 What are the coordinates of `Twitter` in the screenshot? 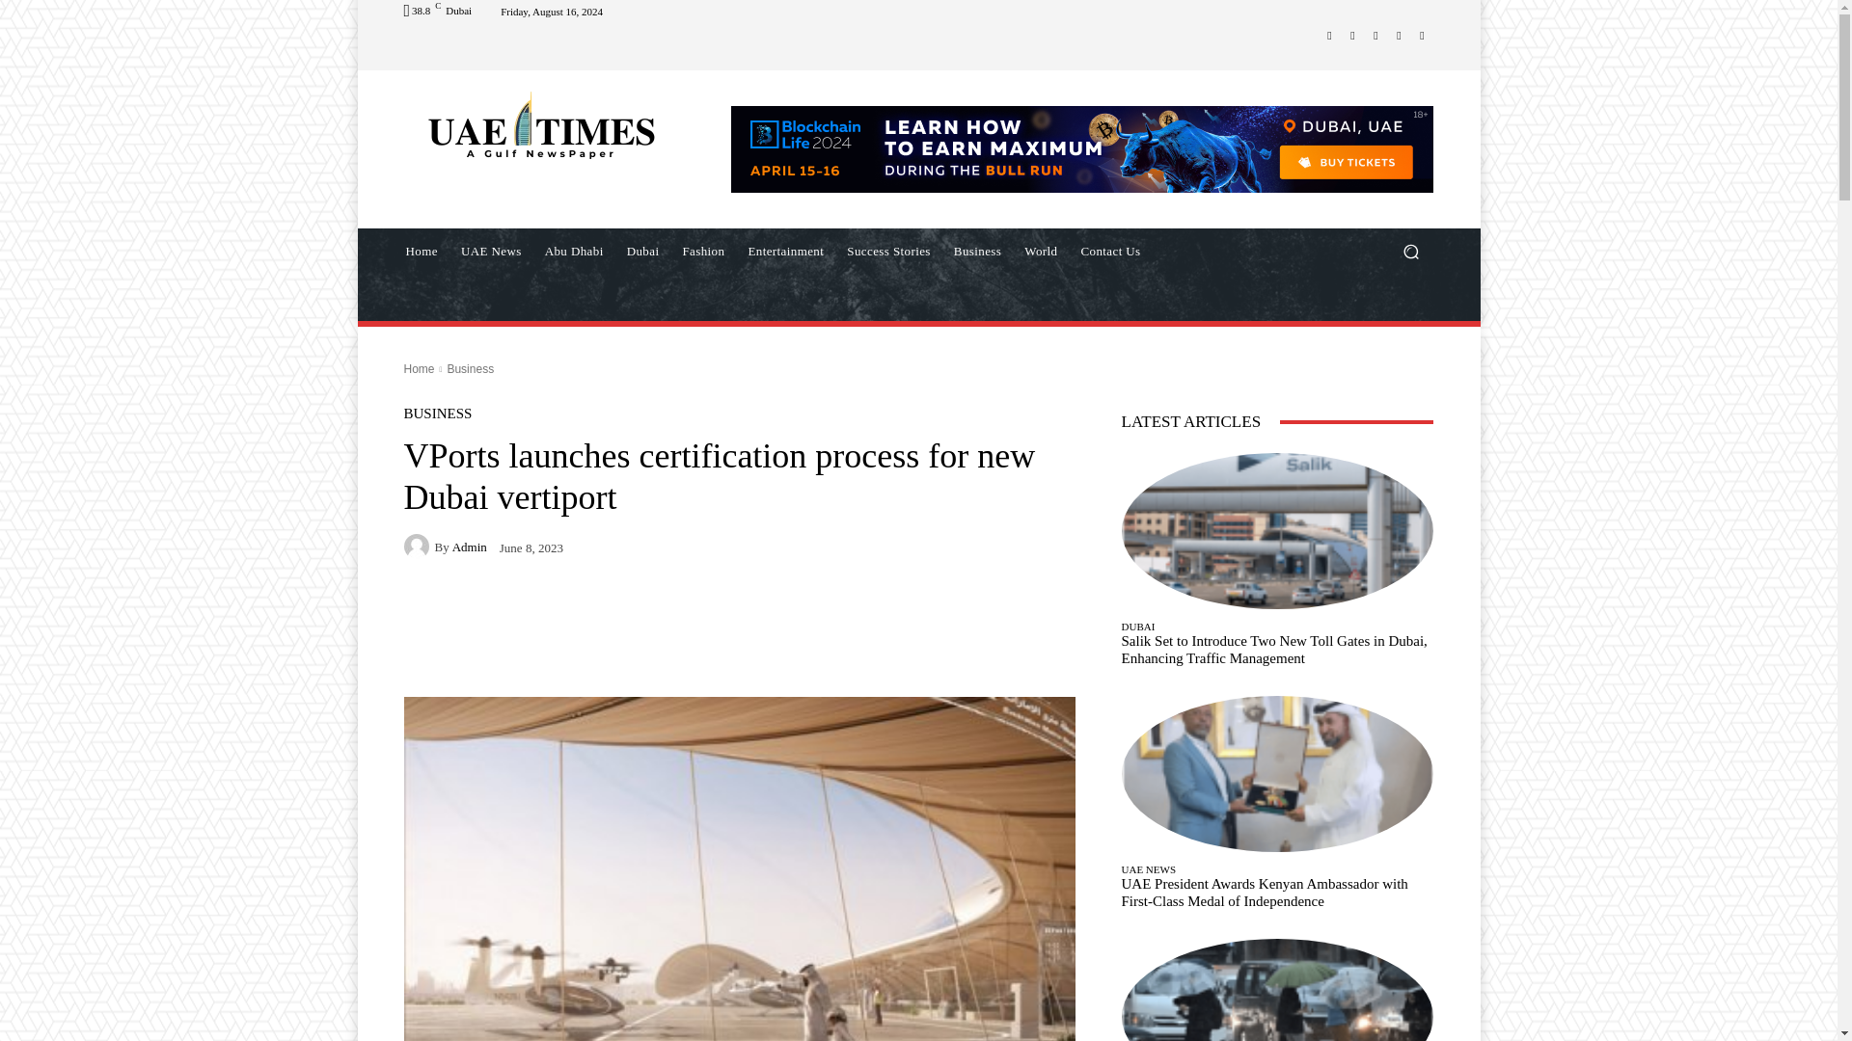 It's located at (1399, 34).